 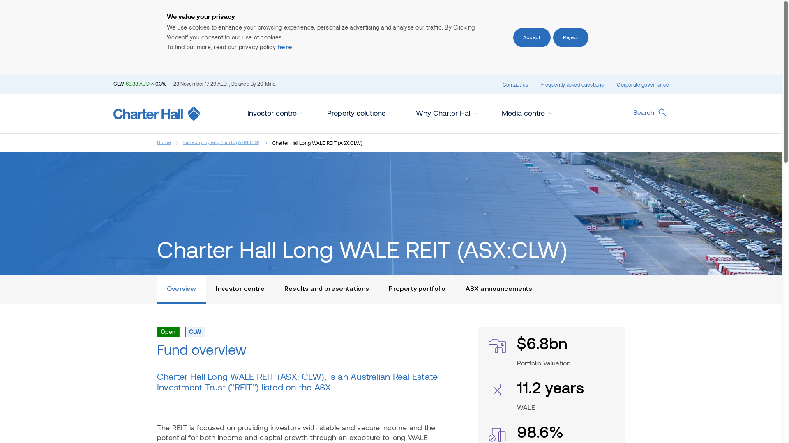 What do you see at coordinates (571, 38) in the screenshot?
I see `Reject` at bounding box center [571, 38].